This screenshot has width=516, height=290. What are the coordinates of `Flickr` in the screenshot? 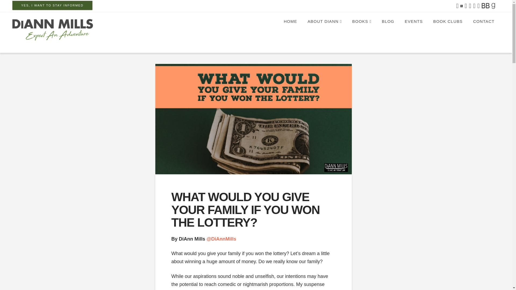 It's located at (496, 6).